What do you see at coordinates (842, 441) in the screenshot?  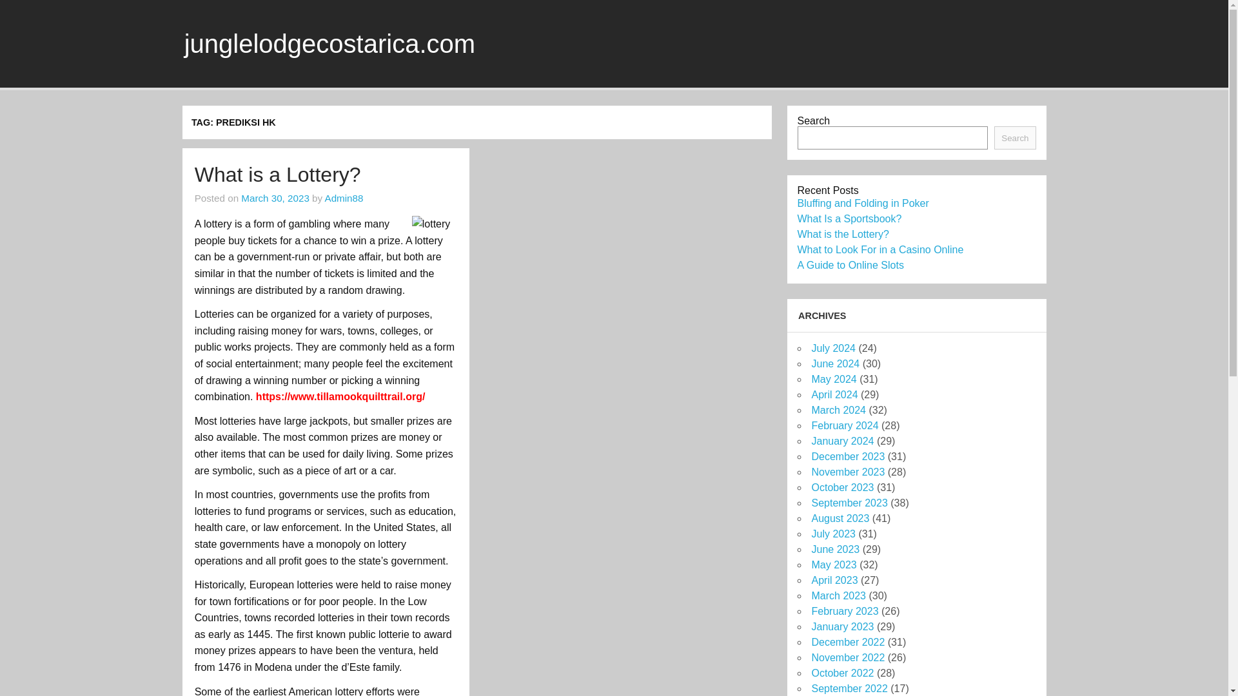 I see `January 2024` at bounding box center [842, 441].